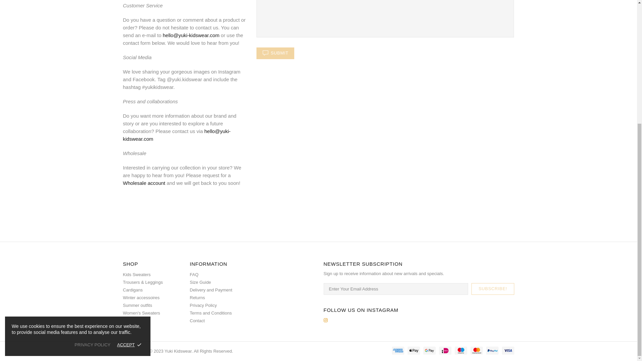 Image resolution: width=642 pixels, height=361 pixels. Describe the element at coordinates (275, 53) in the screenshot. I see `SUBMIT` at that location.